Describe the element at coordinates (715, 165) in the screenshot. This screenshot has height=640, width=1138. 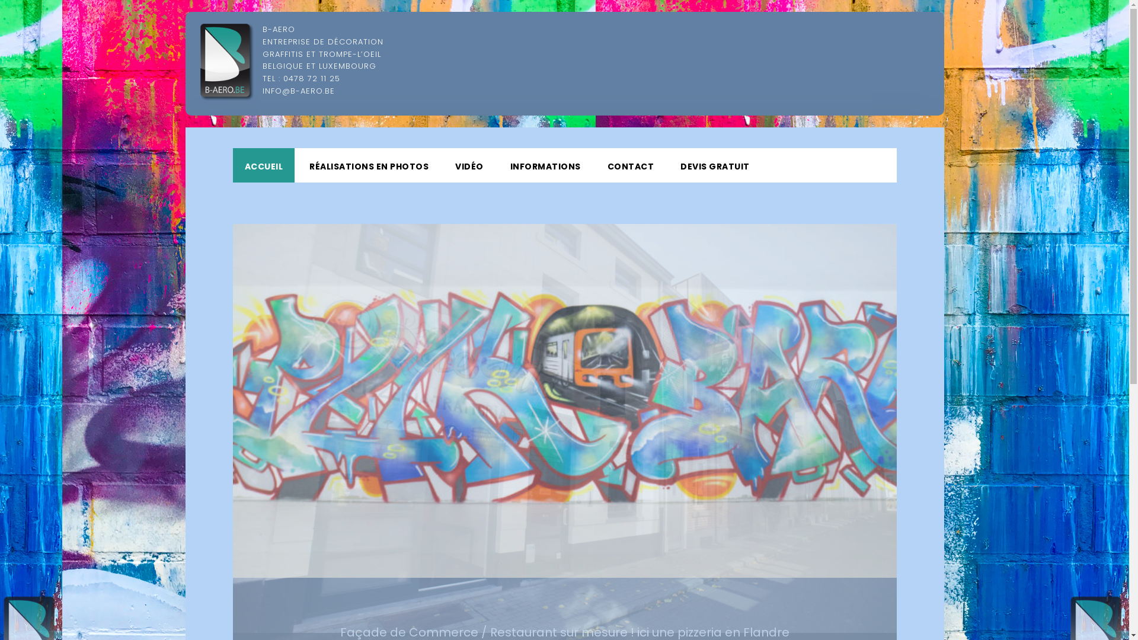
I see `DEVIS GRATUIT` at that location.